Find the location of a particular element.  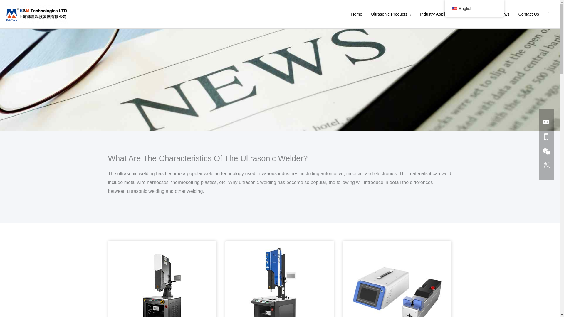

About Us is located at coordinates (479, 14).